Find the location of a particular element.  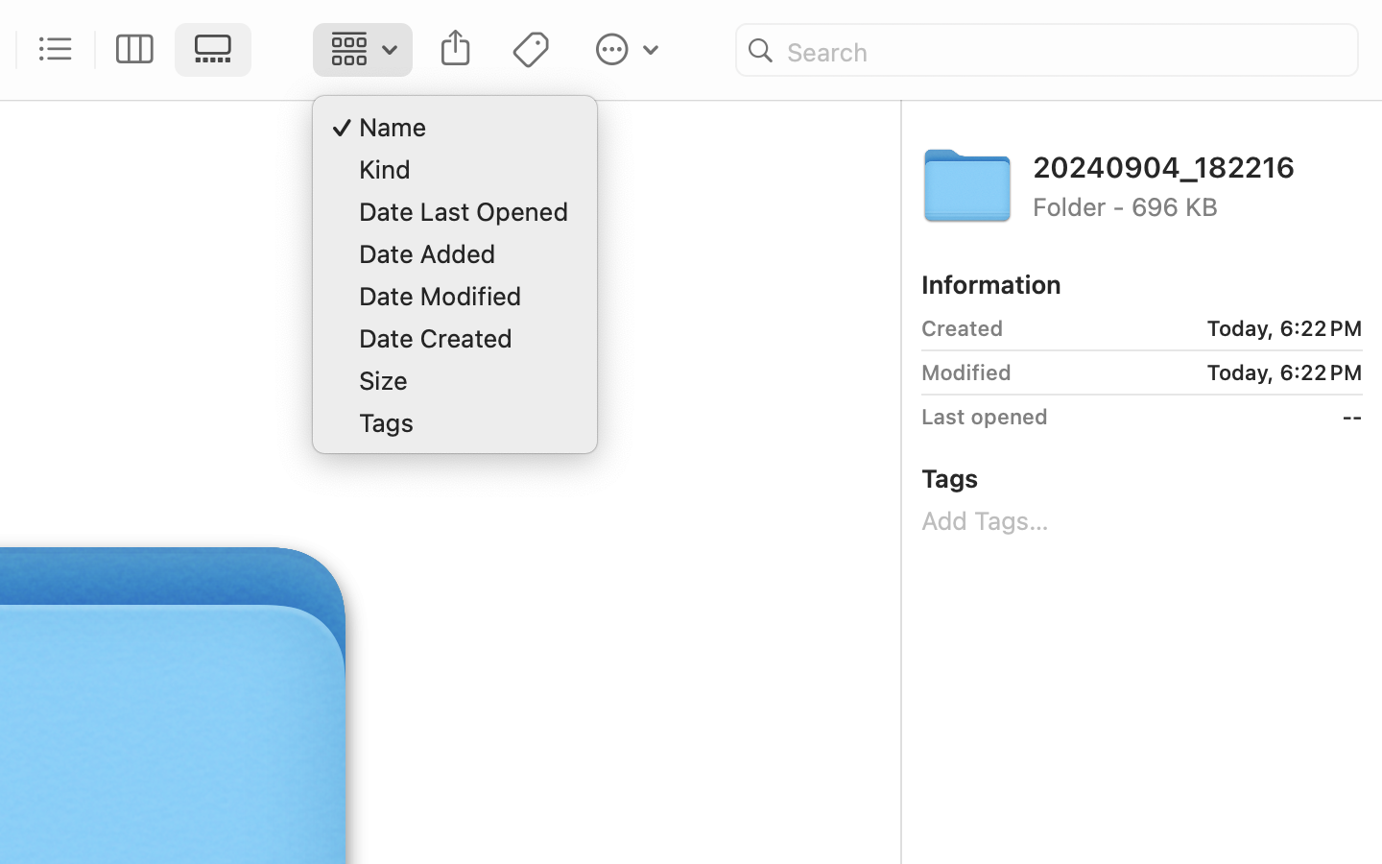

Information is located at coordinates (991, 284).